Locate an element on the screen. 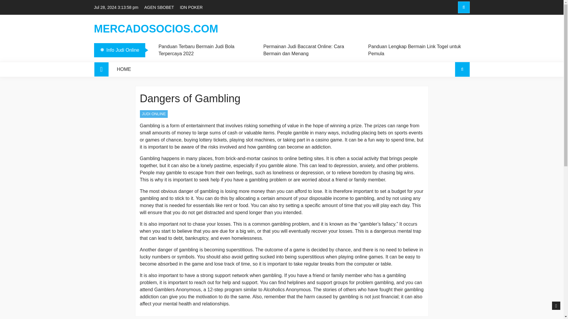 The image size is (568, 319). Permainan Judi Baccarat Online: Cara Bermain dan Menang is located at coordinates (311, 50).